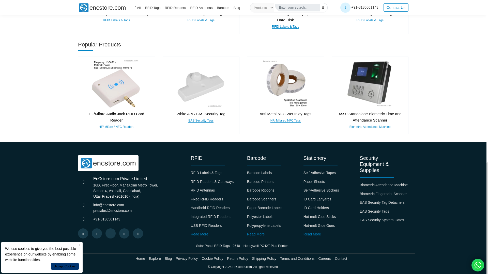 This screenshot has height=274, width=488. Describe the element at coordinates (201, 84) in the screenshot. I see `White ABS EAS Security Tag` at that location.